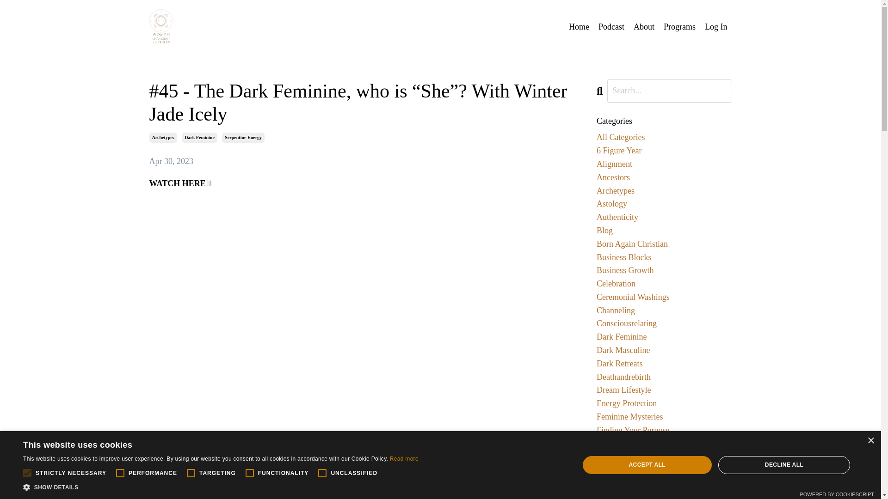 This screenshot has width=888, height=499. Describe the element at coordinates (679, 27) in the screenshot. I see `Programs` at that location.